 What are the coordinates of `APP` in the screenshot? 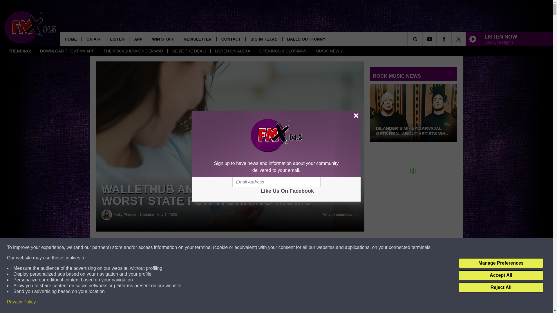 It's located at (138, 39).